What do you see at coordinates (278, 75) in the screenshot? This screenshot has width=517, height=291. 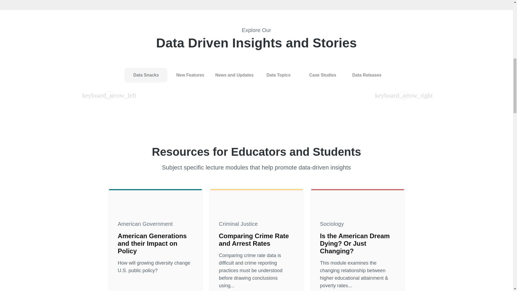 I see `Data Topics` at bounding box center [278, 75].